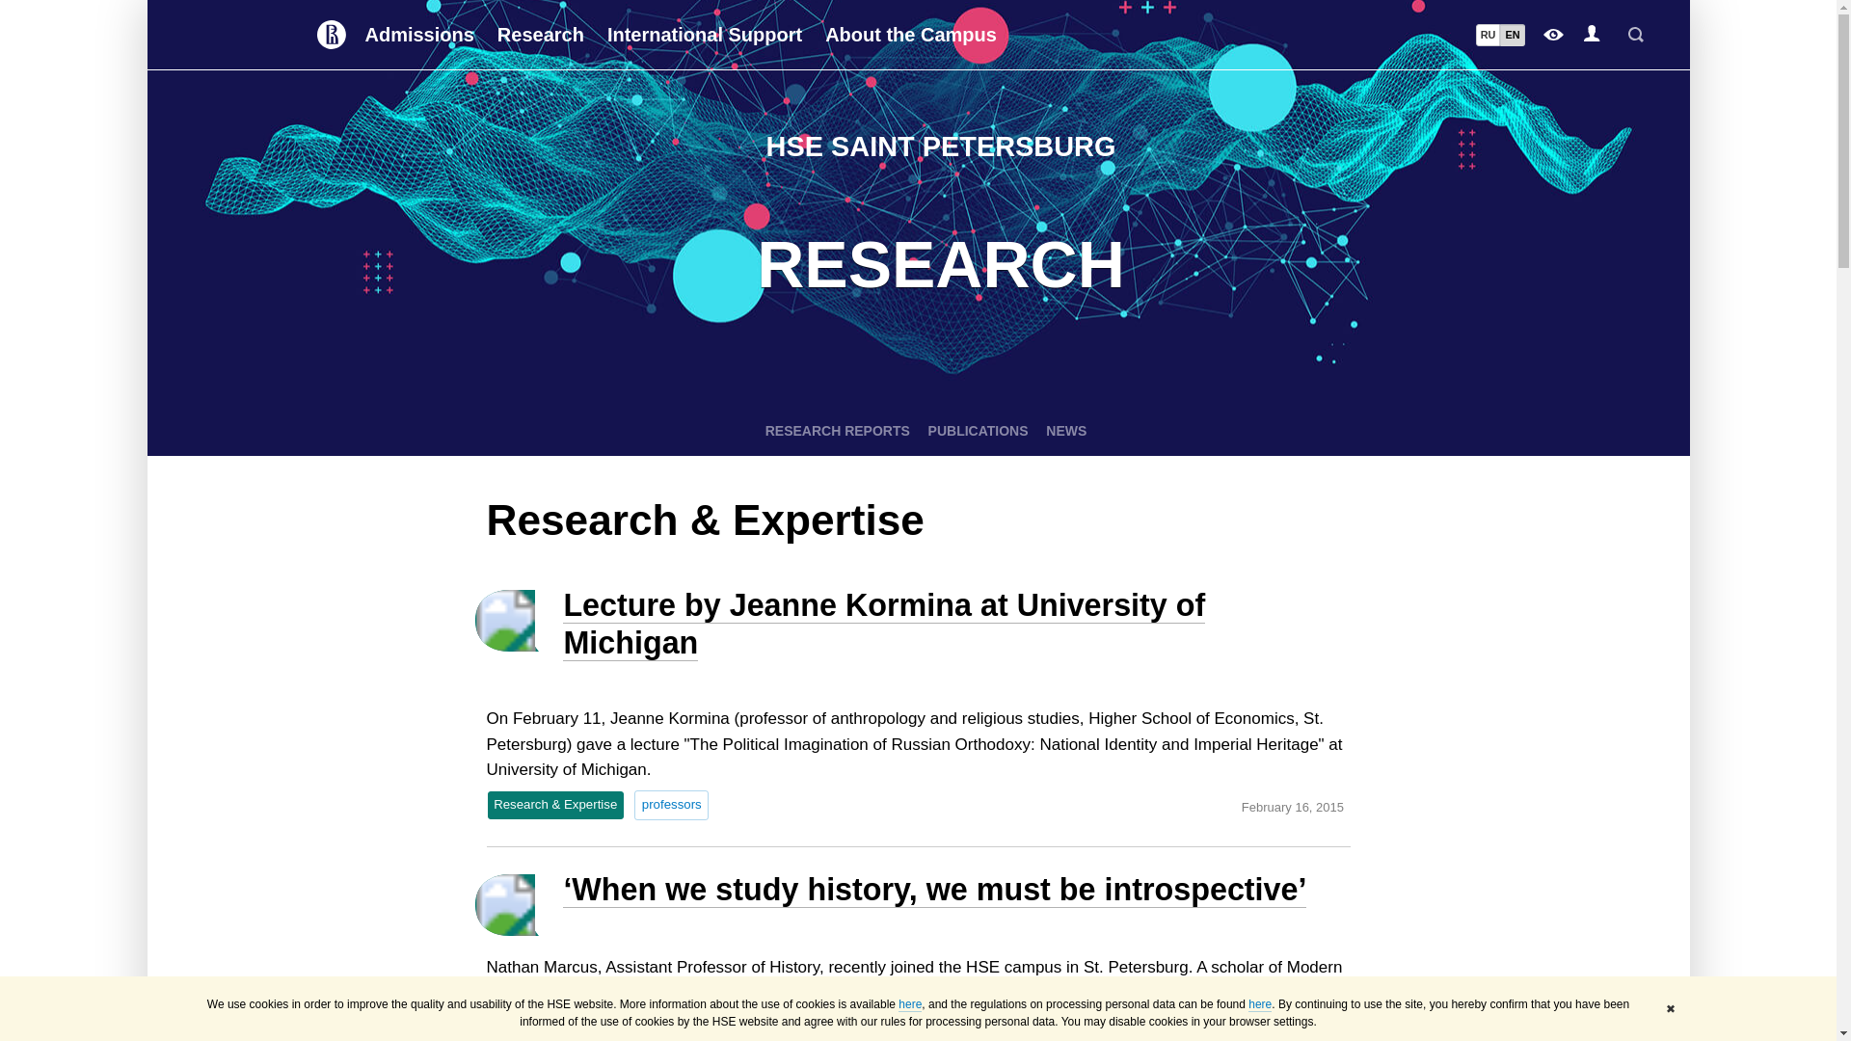  Describe the element at coordinates (541, 35) in the screenshot. I see `Research` at that location.